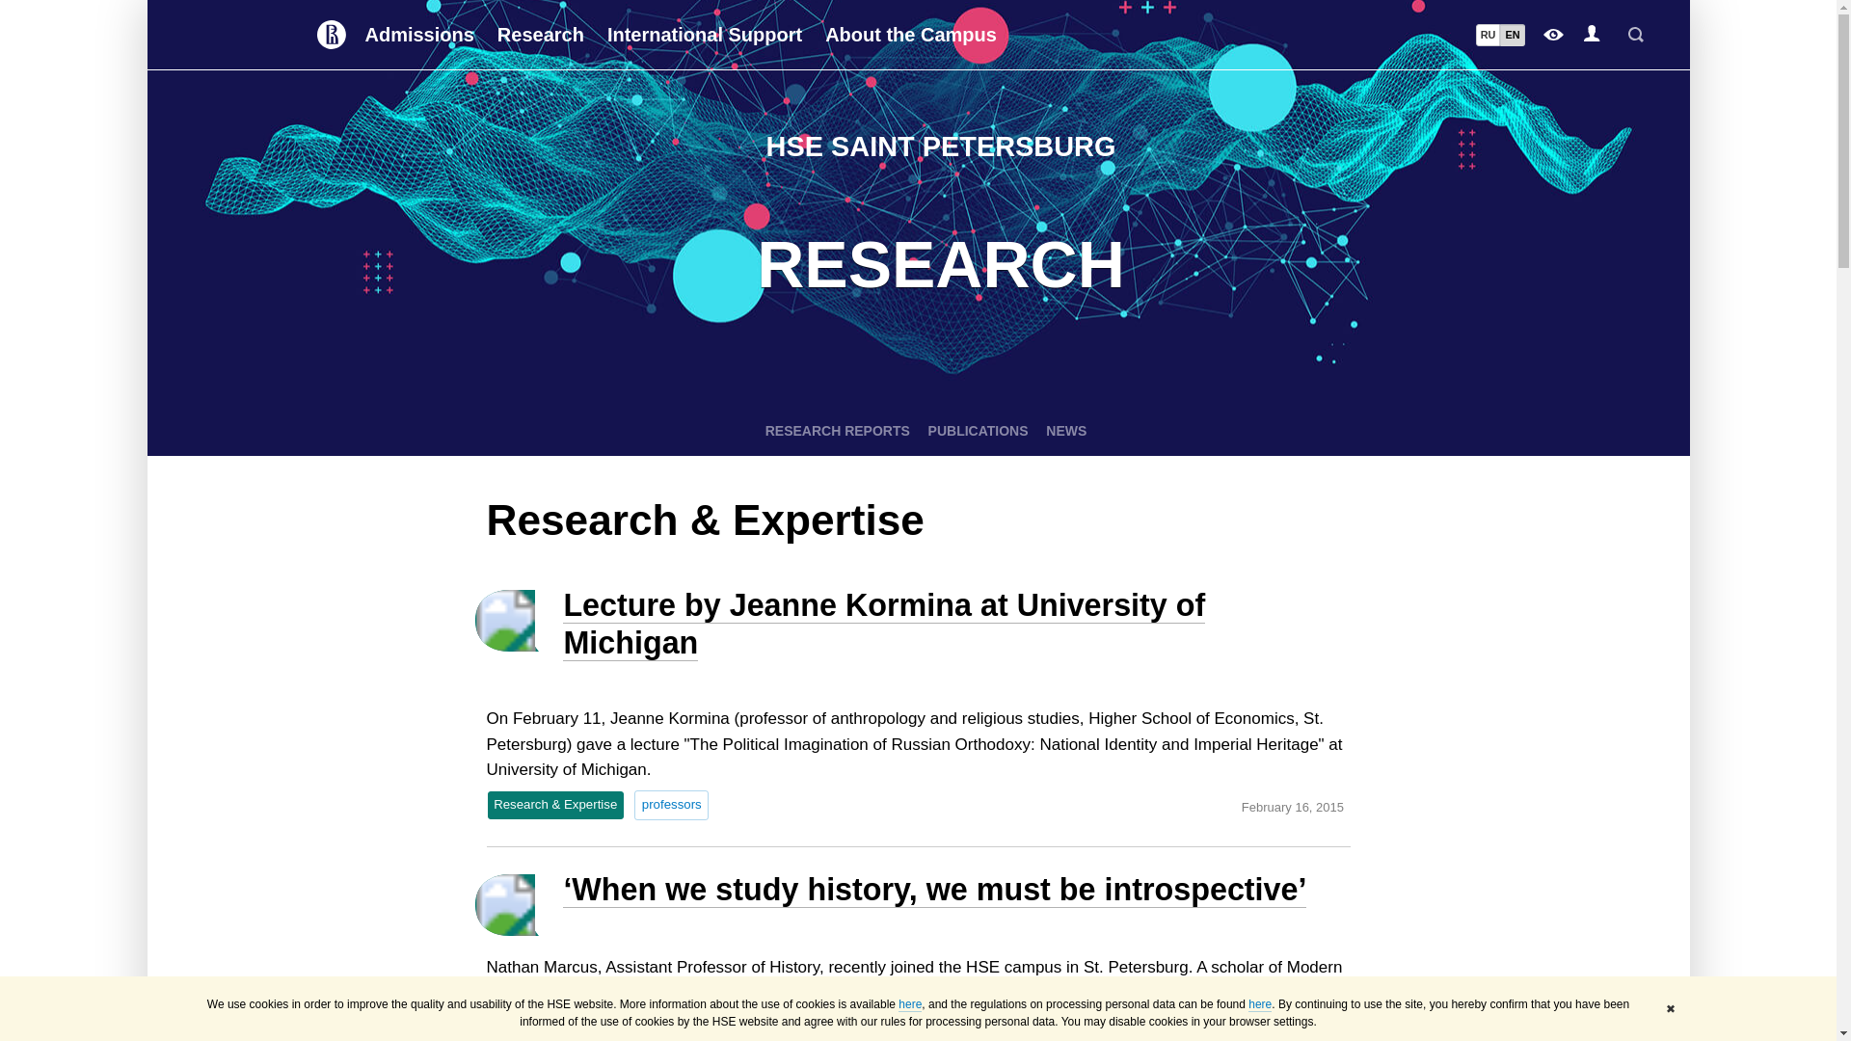  Describe the element at coordinates (541, 35) in the screenshot. I see `Research` at that location.